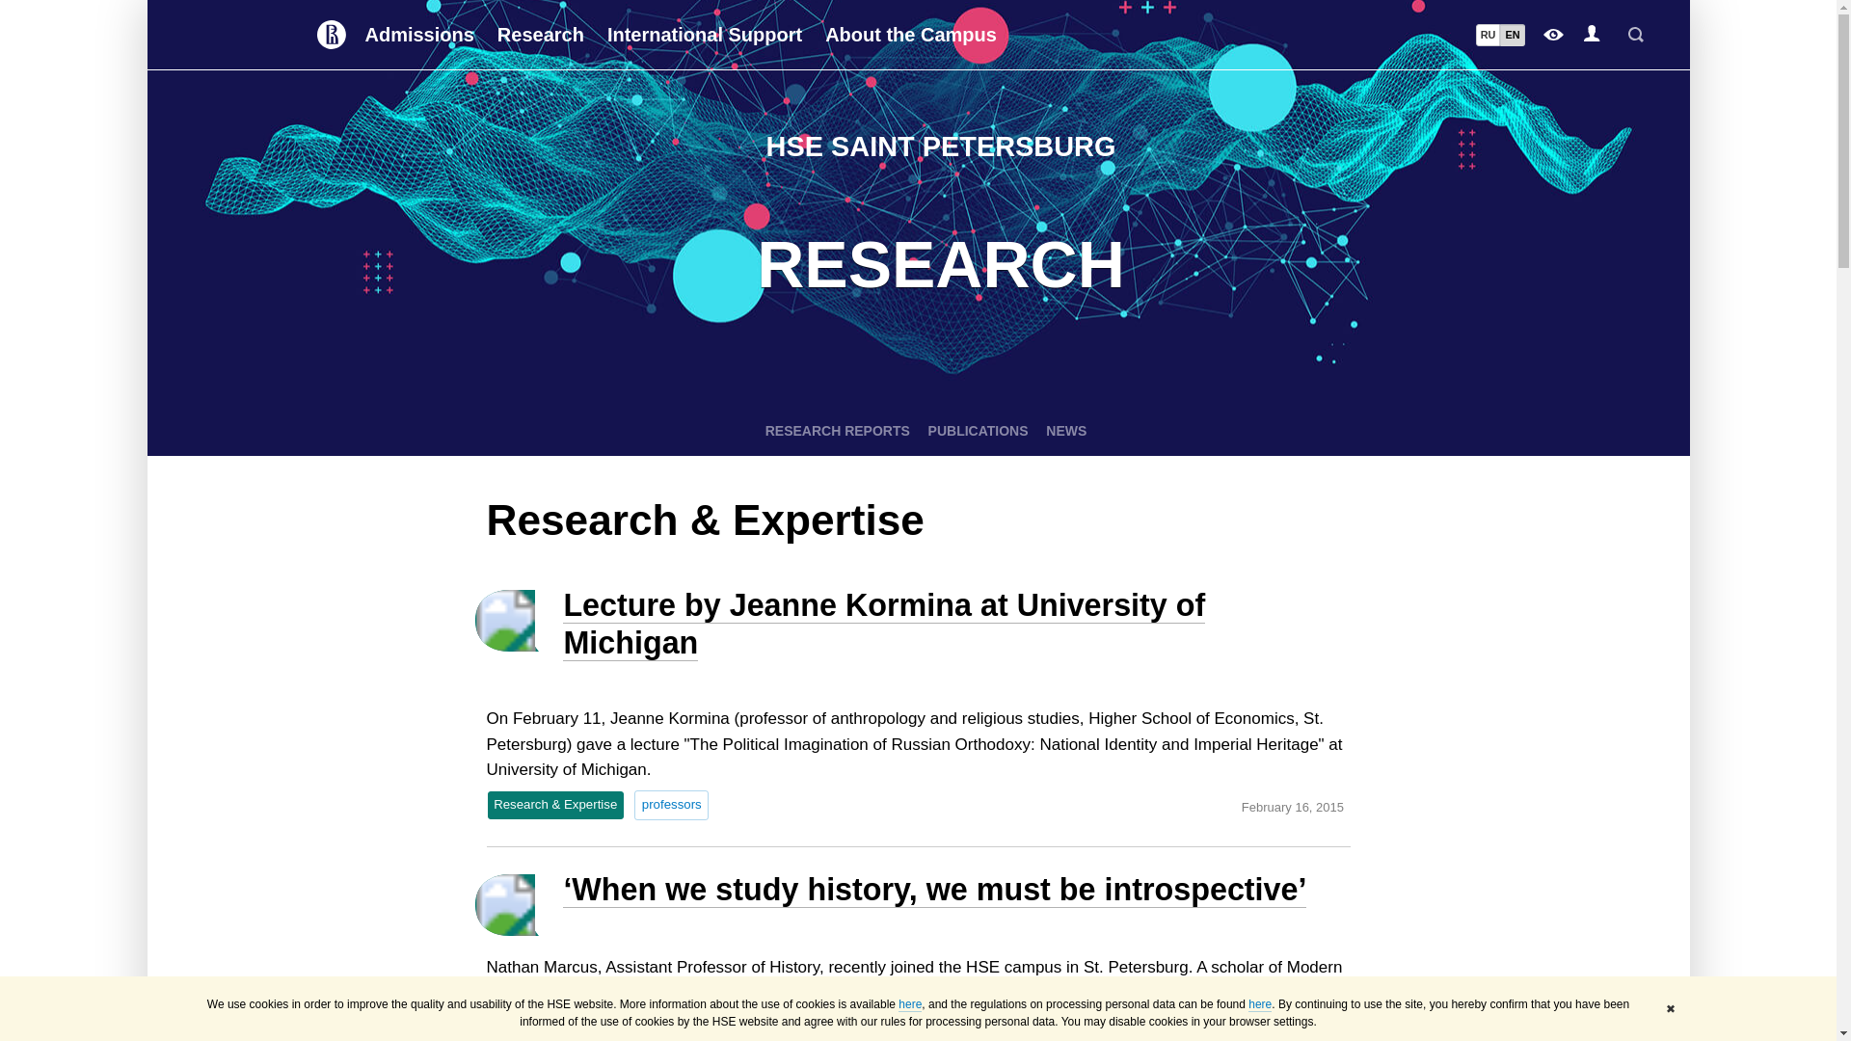  Describe the element at coordinates (541, 35) in the screenshot. I see `Research` at that location.